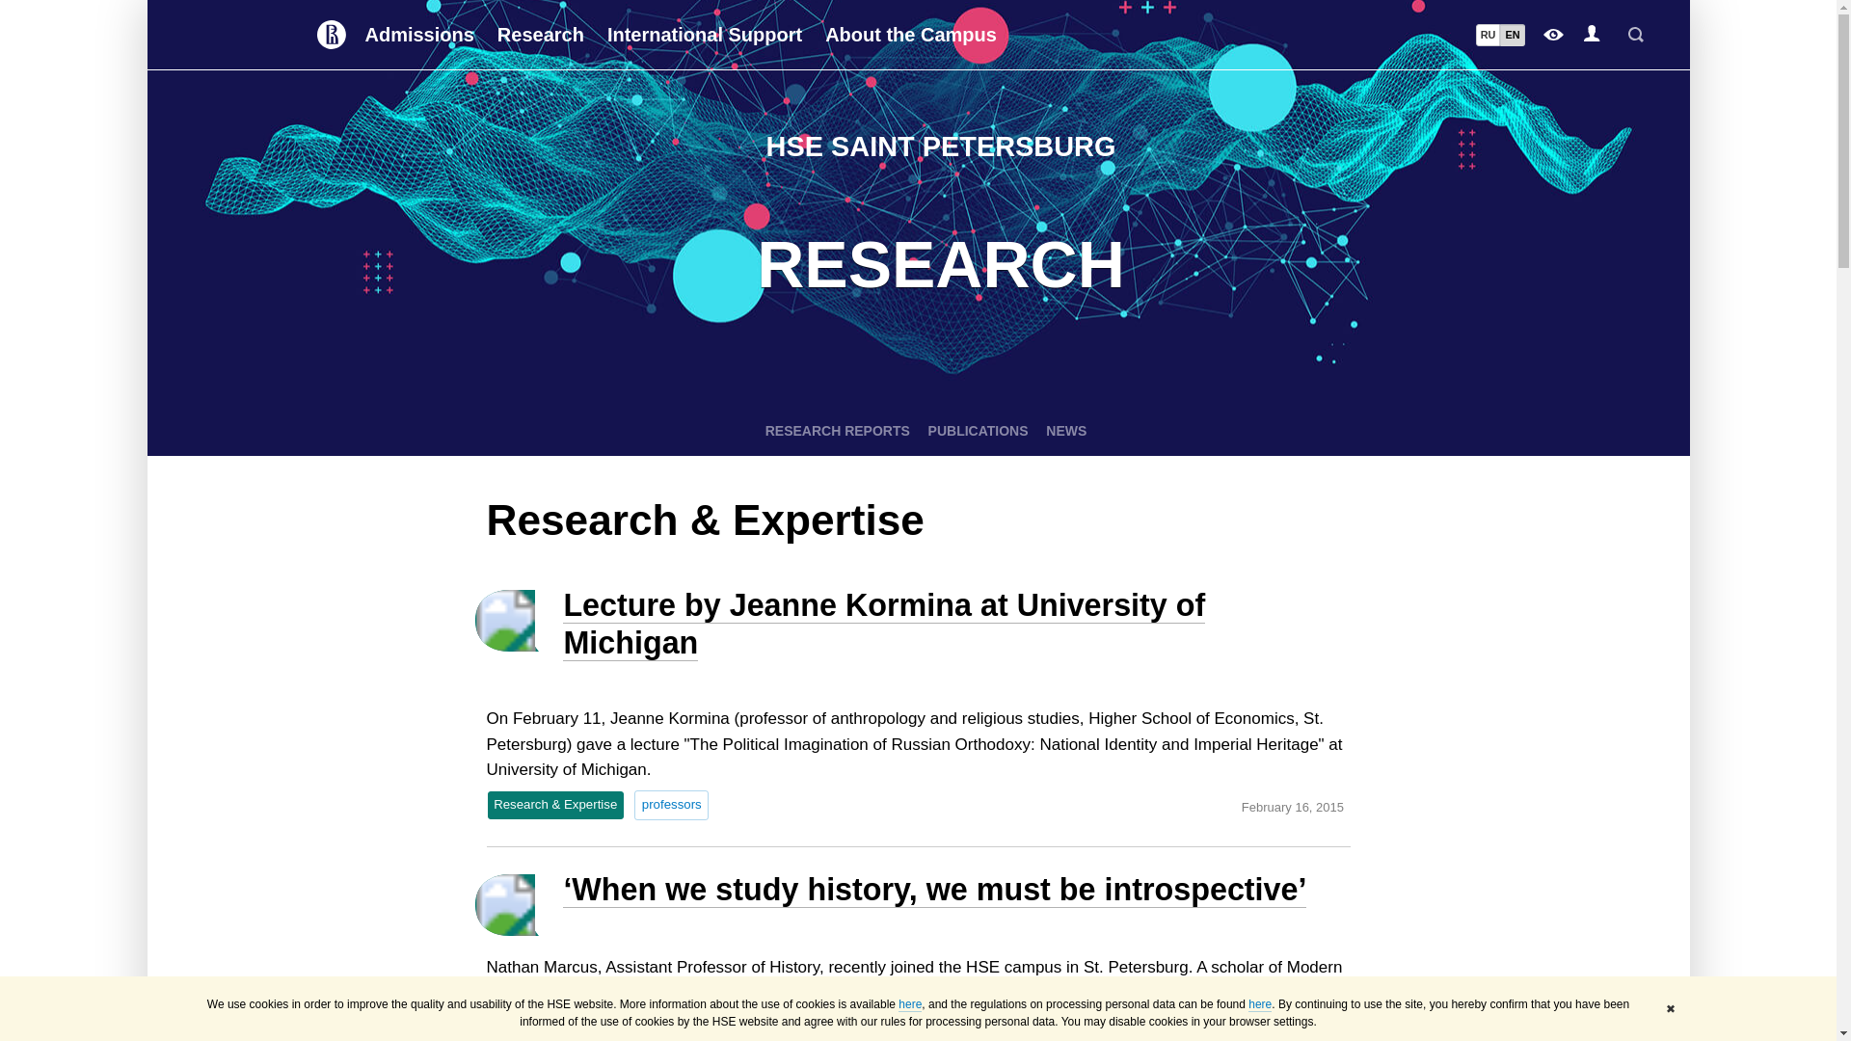  Describe the element at coordinates (541, 35) in the screenshot. I see `Research` at that location.